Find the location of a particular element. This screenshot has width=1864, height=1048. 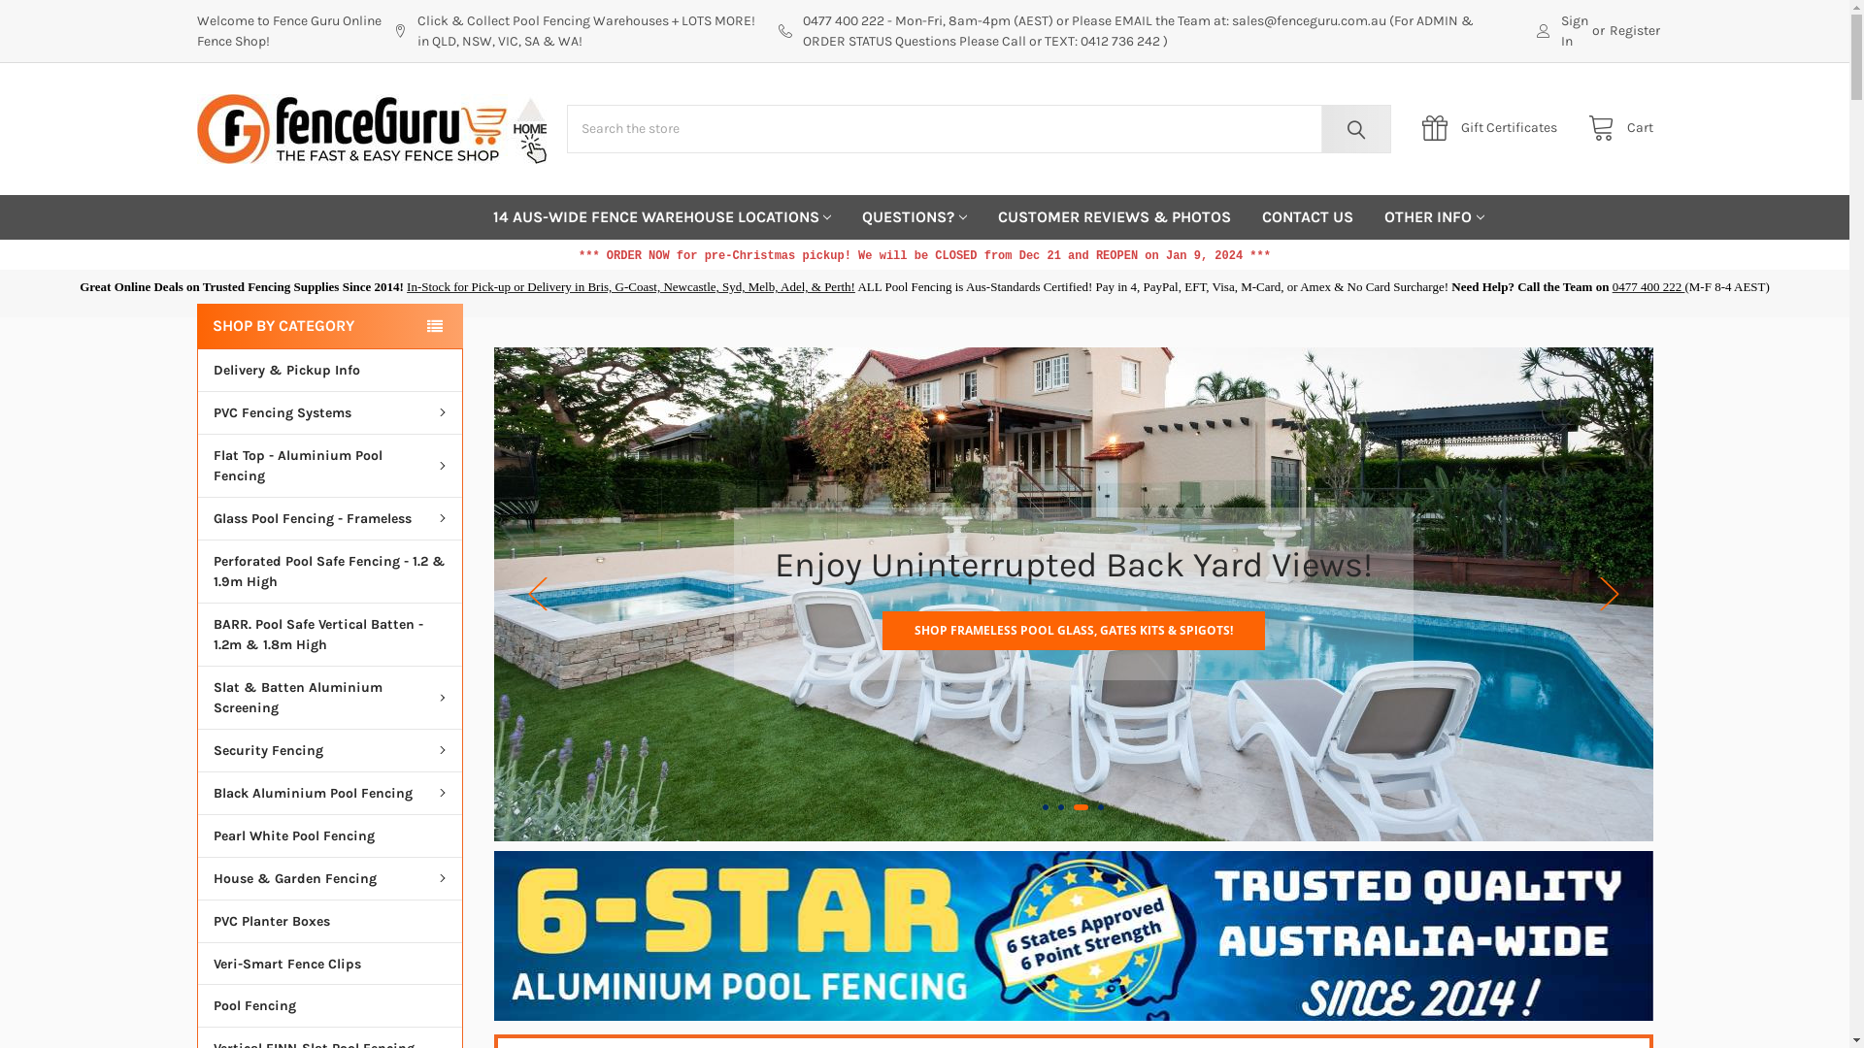

Next is located at coordinates (1610, 594).